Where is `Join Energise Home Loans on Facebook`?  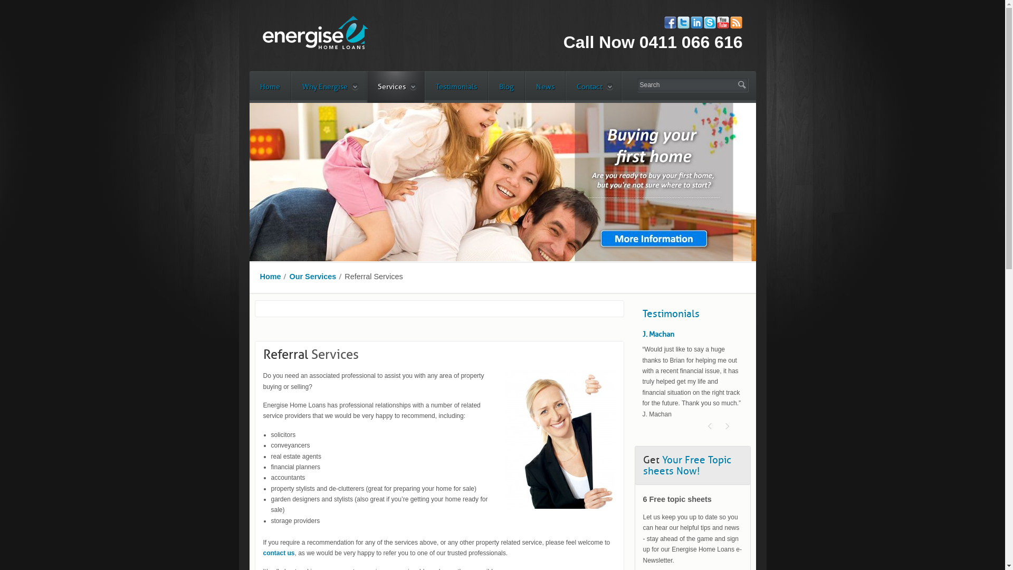 Join Energise Home Loans on Facebook is located at coordinates (670, 22).